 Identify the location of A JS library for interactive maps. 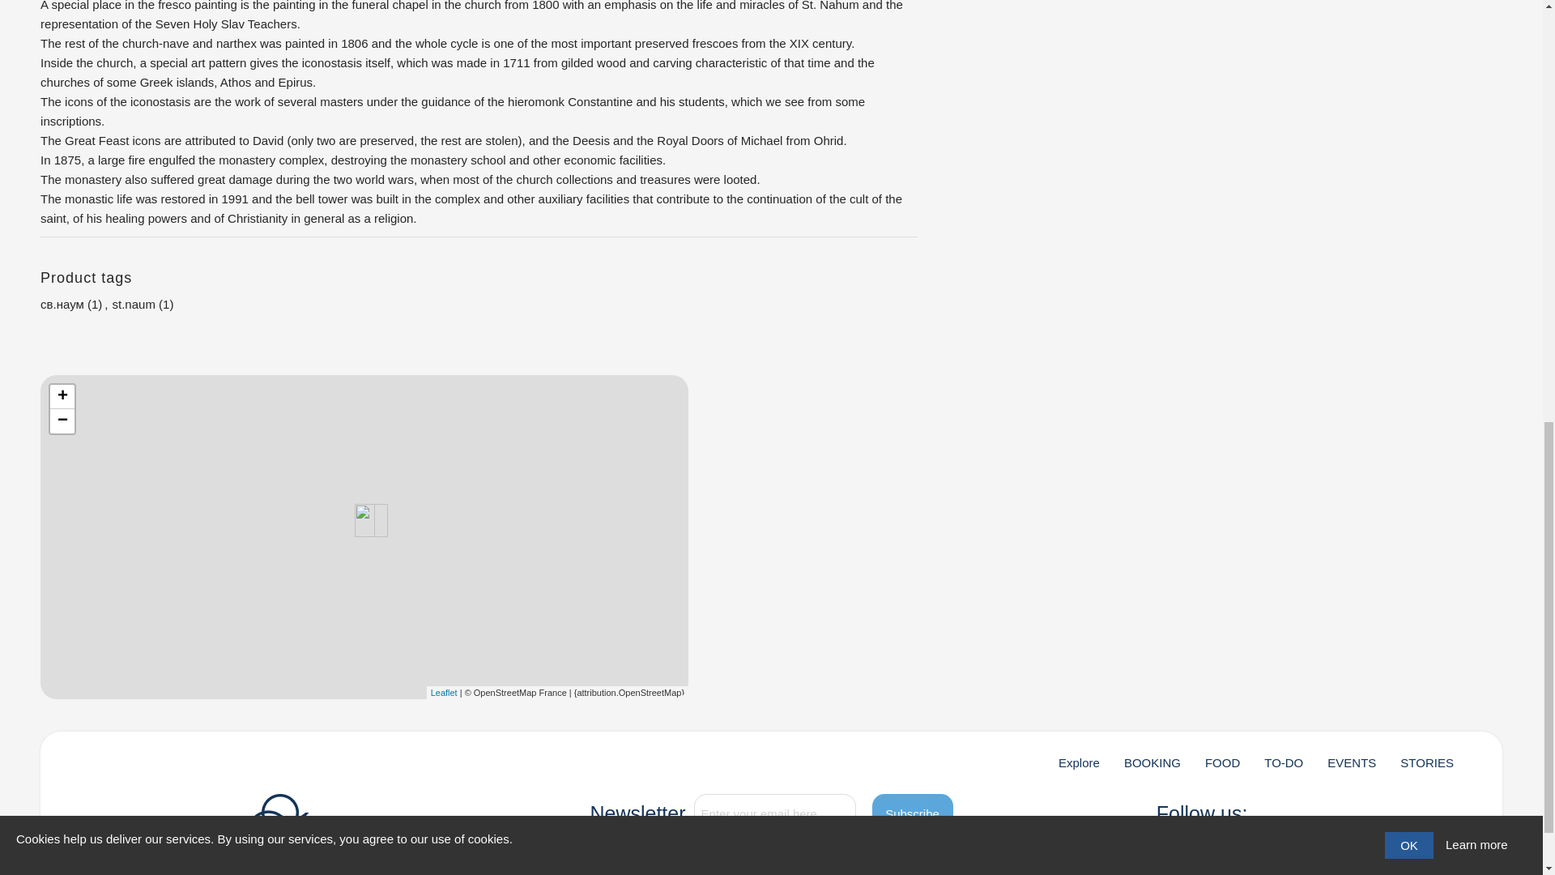
(444, 691).